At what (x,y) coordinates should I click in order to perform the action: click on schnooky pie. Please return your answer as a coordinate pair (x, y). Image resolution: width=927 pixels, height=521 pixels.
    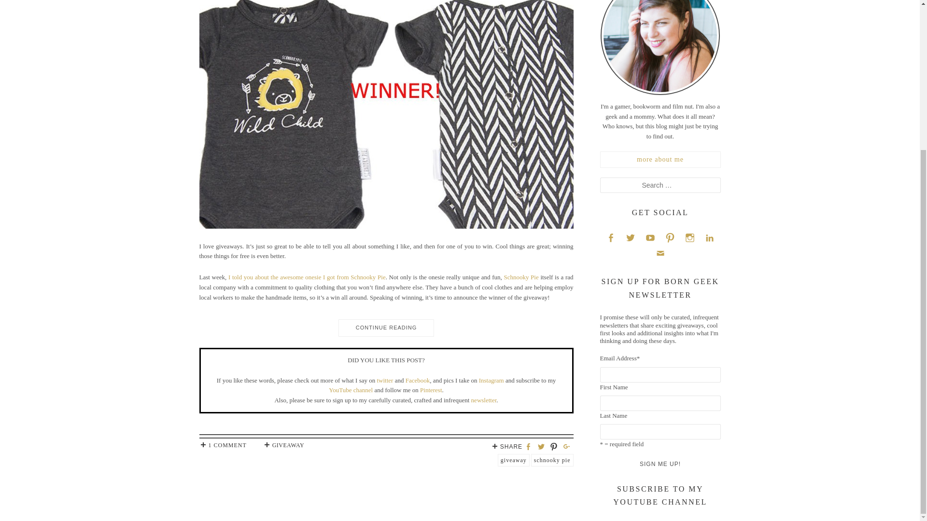
    Looking at the image, I should click on (552, 460).